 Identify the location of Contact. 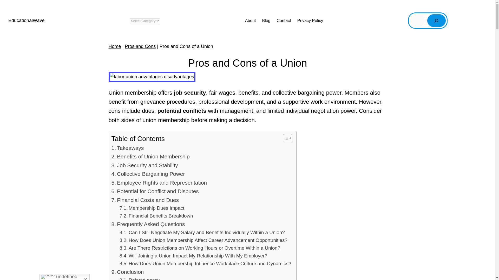
(284, 20).